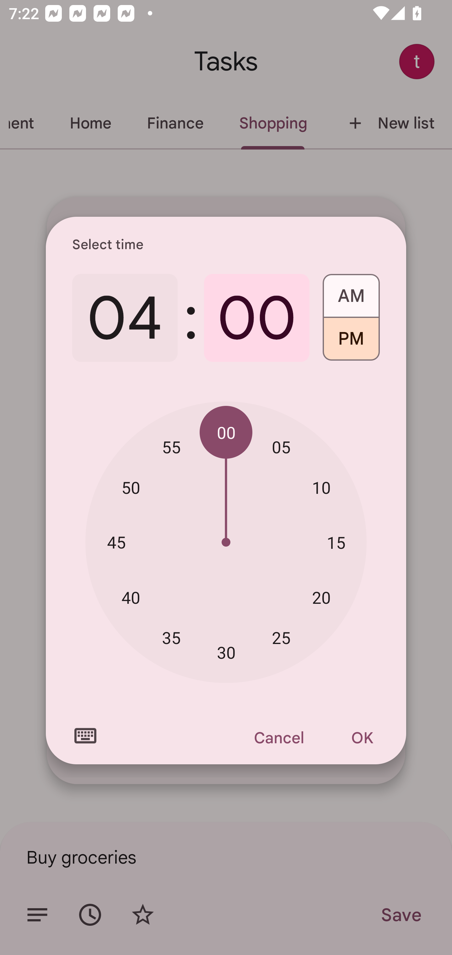  What do you see at coordinates (321, 488) in the screenshot?
I see `10 10 minutes` at bounding box center [321, 488].